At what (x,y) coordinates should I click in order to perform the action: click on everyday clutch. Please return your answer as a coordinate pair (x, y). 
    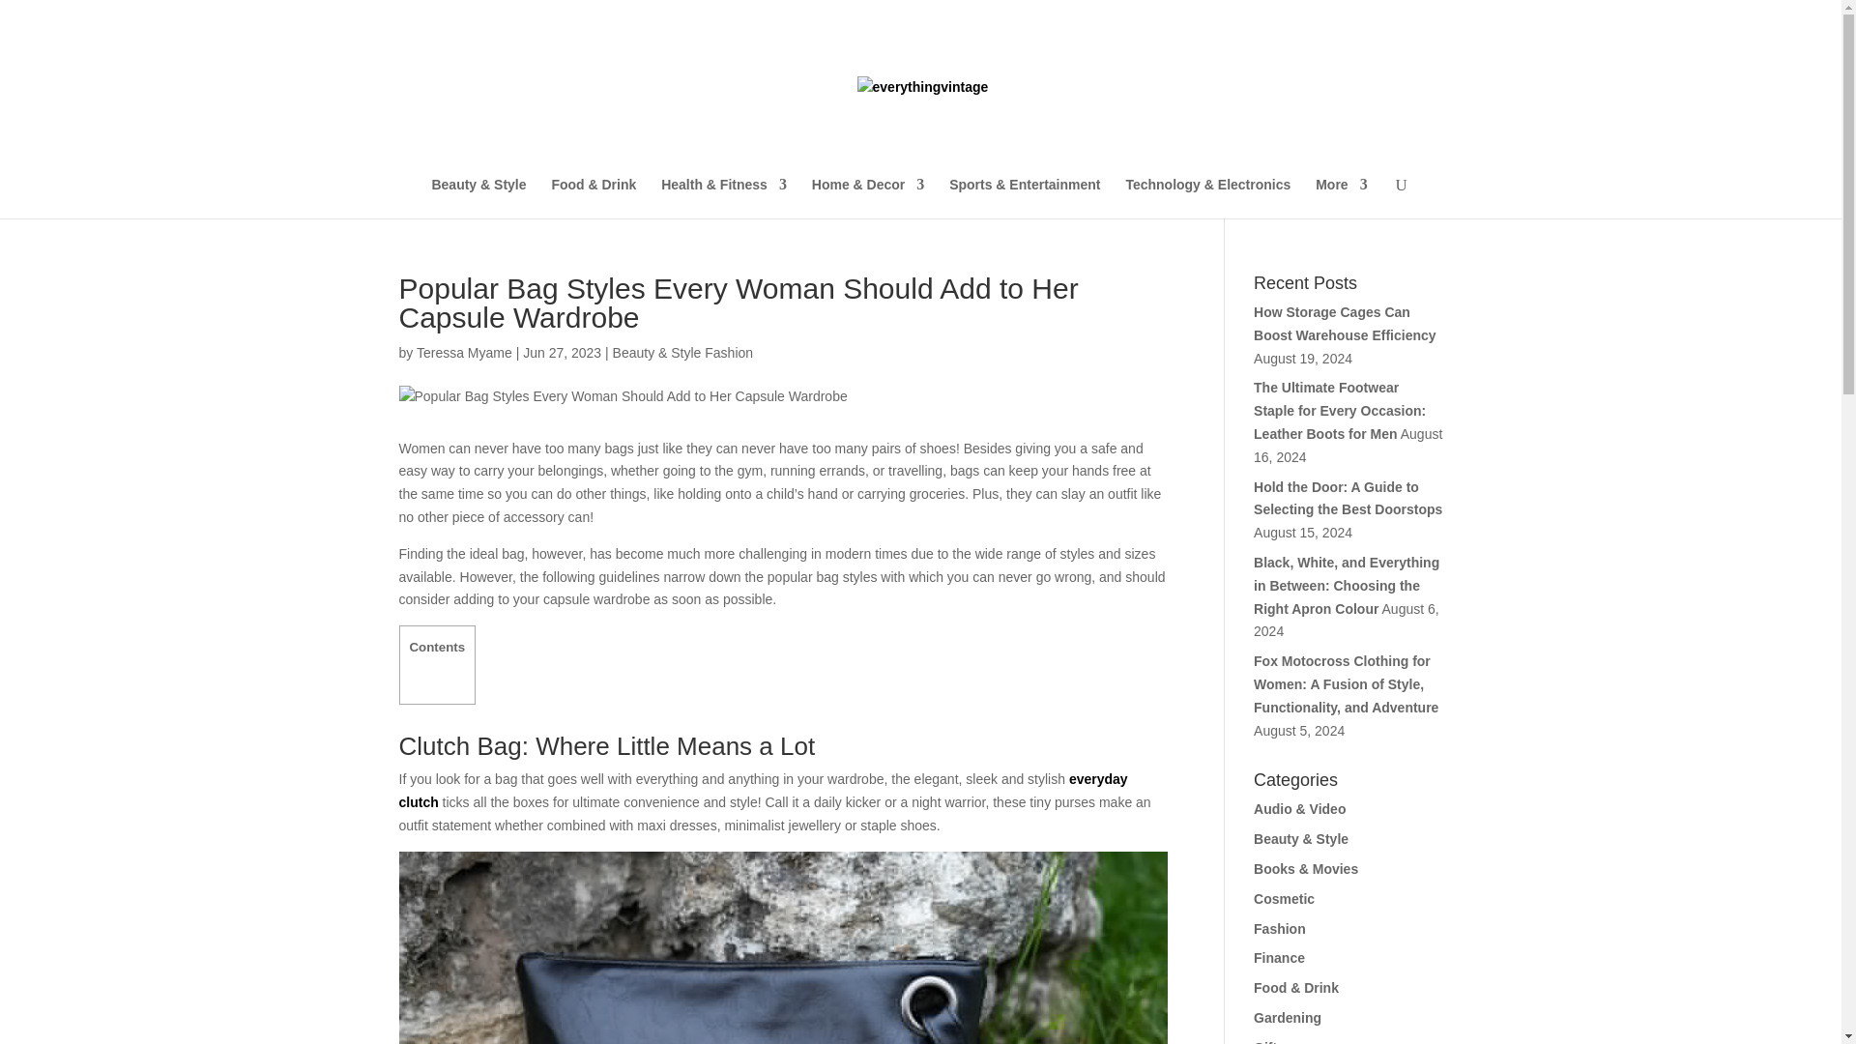
    Looking at the image, I should click on (762, 791).